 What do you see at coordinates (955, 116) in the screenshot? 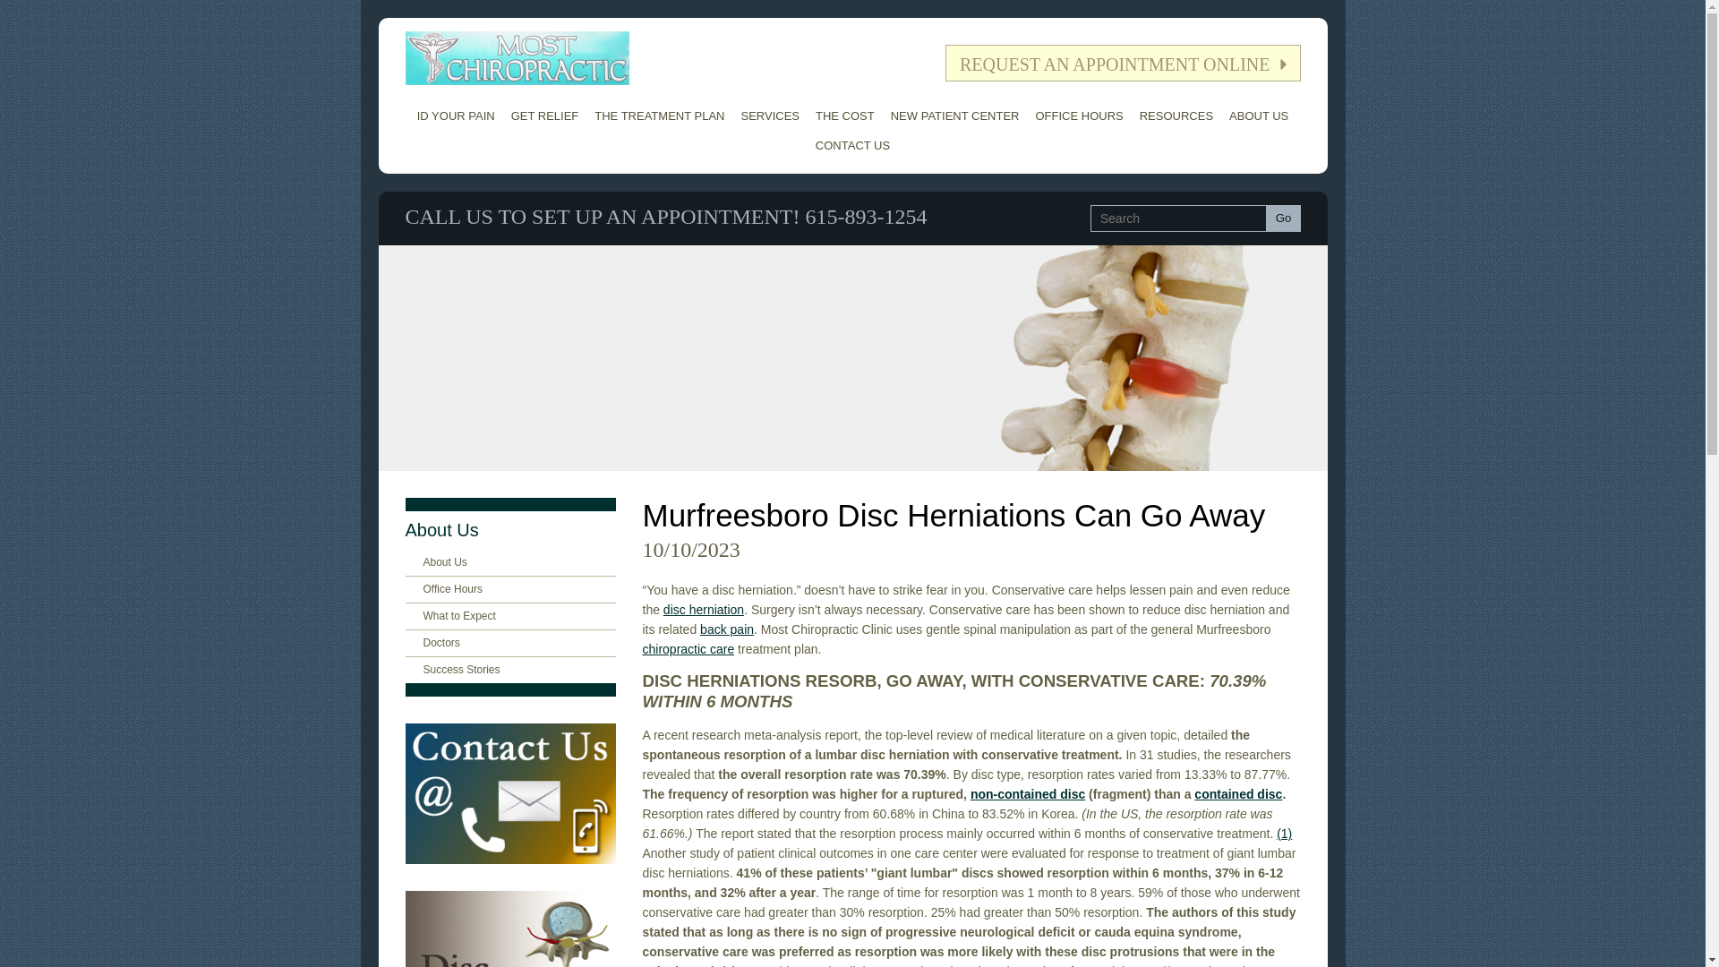
I see `NEW PATIENT CENTER` at bounding box center [955, 116].